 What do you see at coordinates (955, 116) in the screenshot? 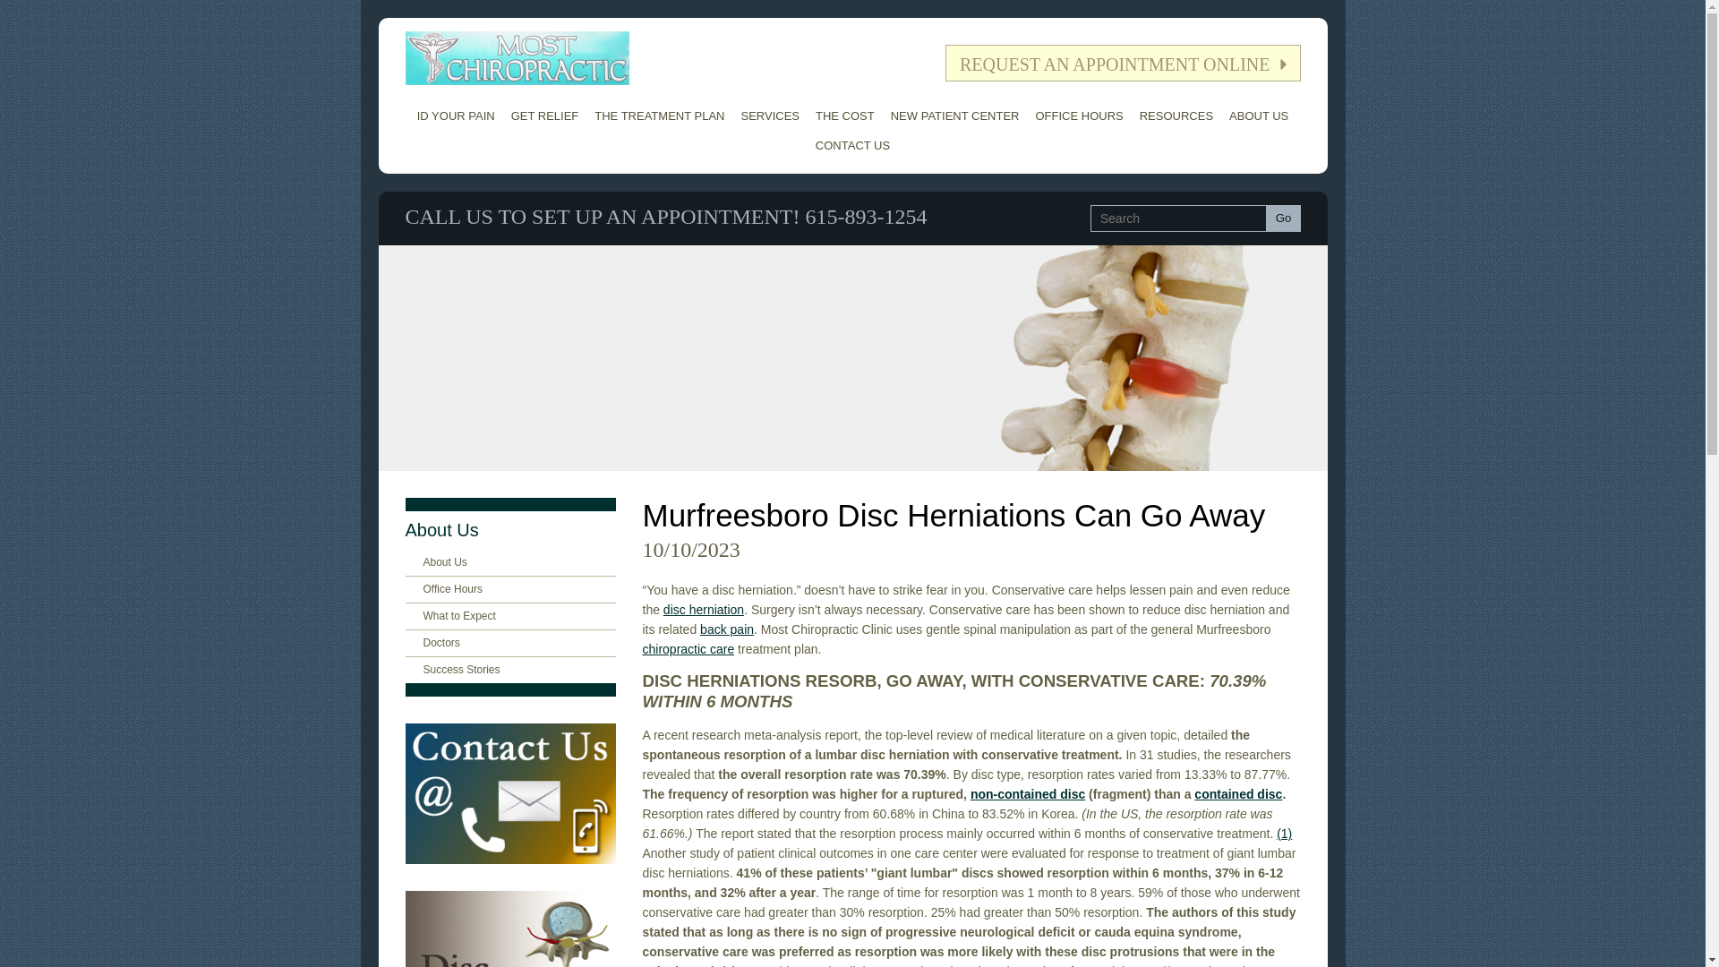
I see `NEW PATIENT CENTER` at bounding box center [955, 116].